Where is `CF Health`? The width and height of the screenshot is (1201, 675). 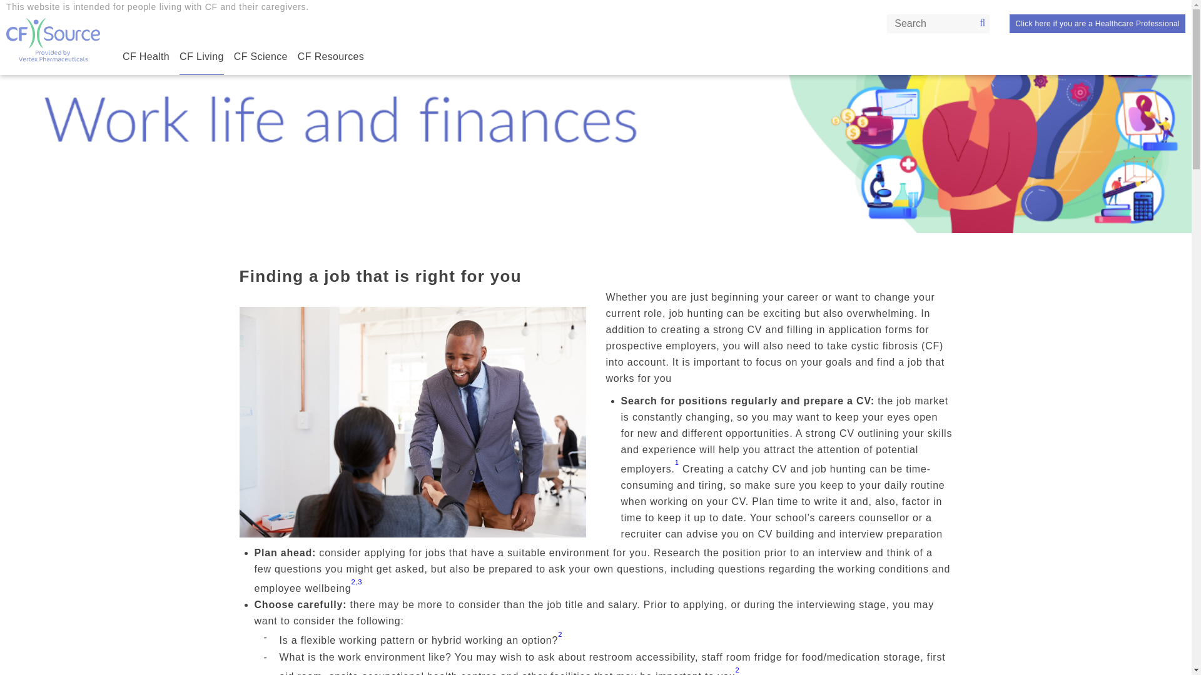 CF Health is located at coordinates (145, 56).